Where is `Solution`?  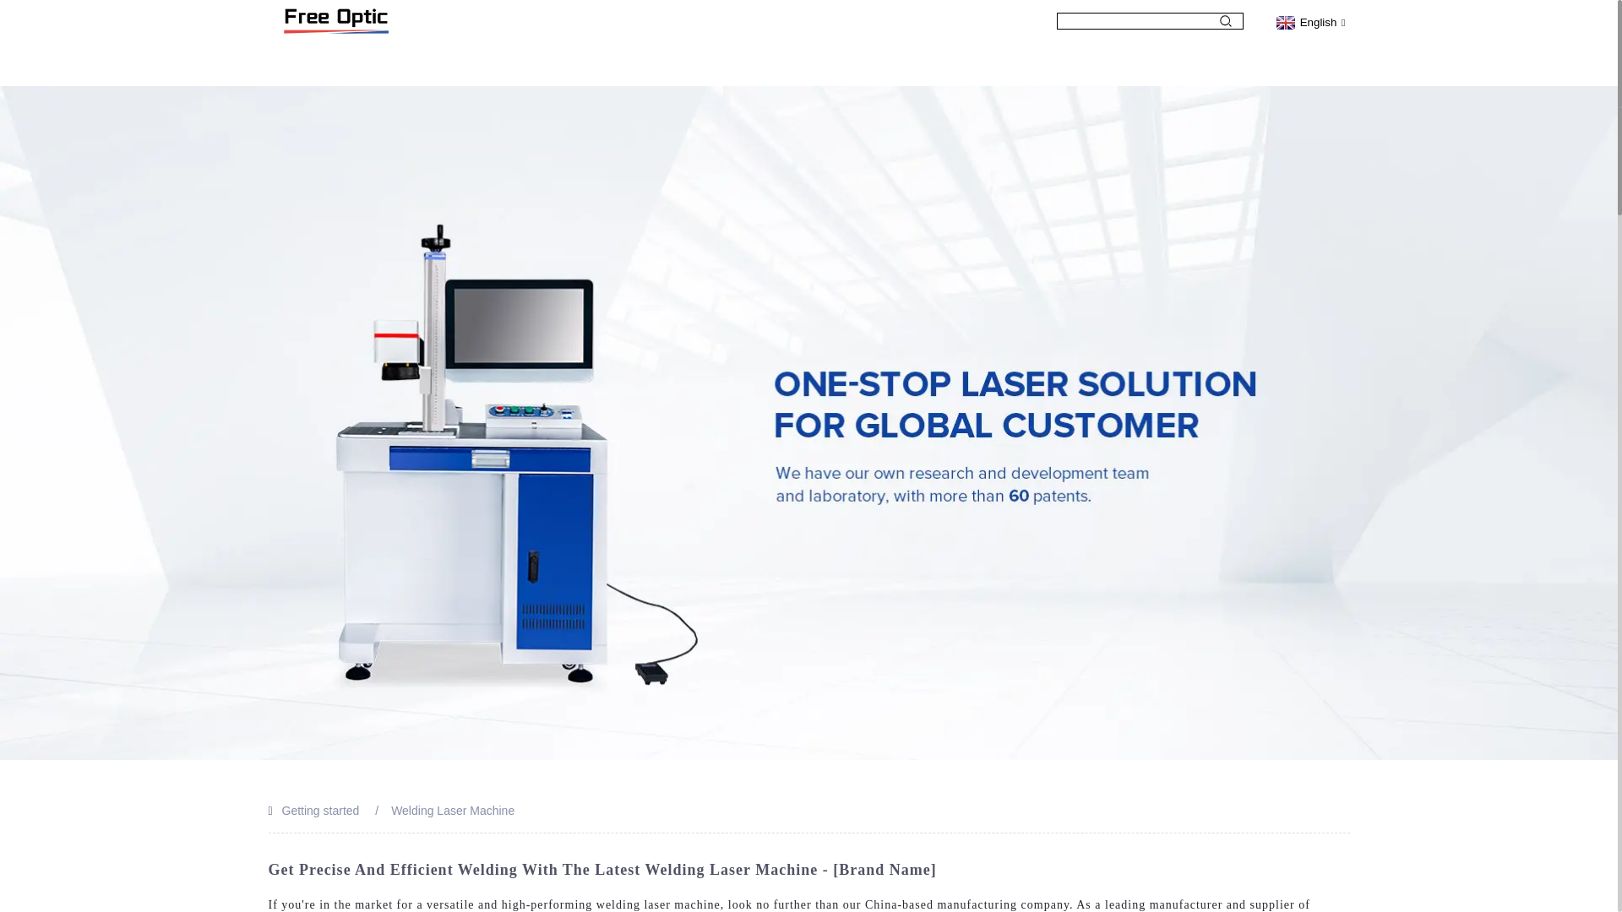 Solution is located at coordinates (875, 65).